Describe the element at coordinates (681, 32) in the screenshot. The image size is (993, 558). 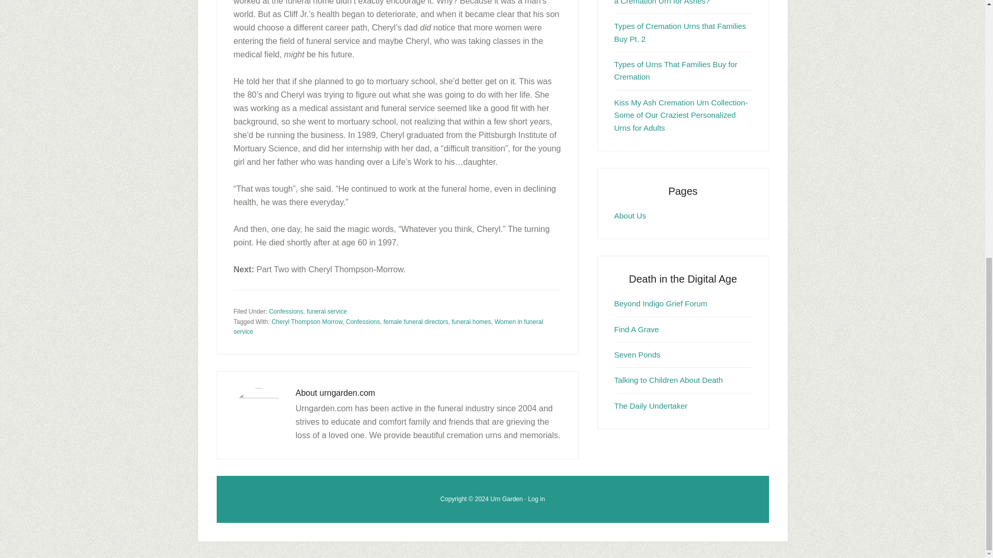
I see `Types of Cremation Urns that Families Buy Pt. 2` at that location.